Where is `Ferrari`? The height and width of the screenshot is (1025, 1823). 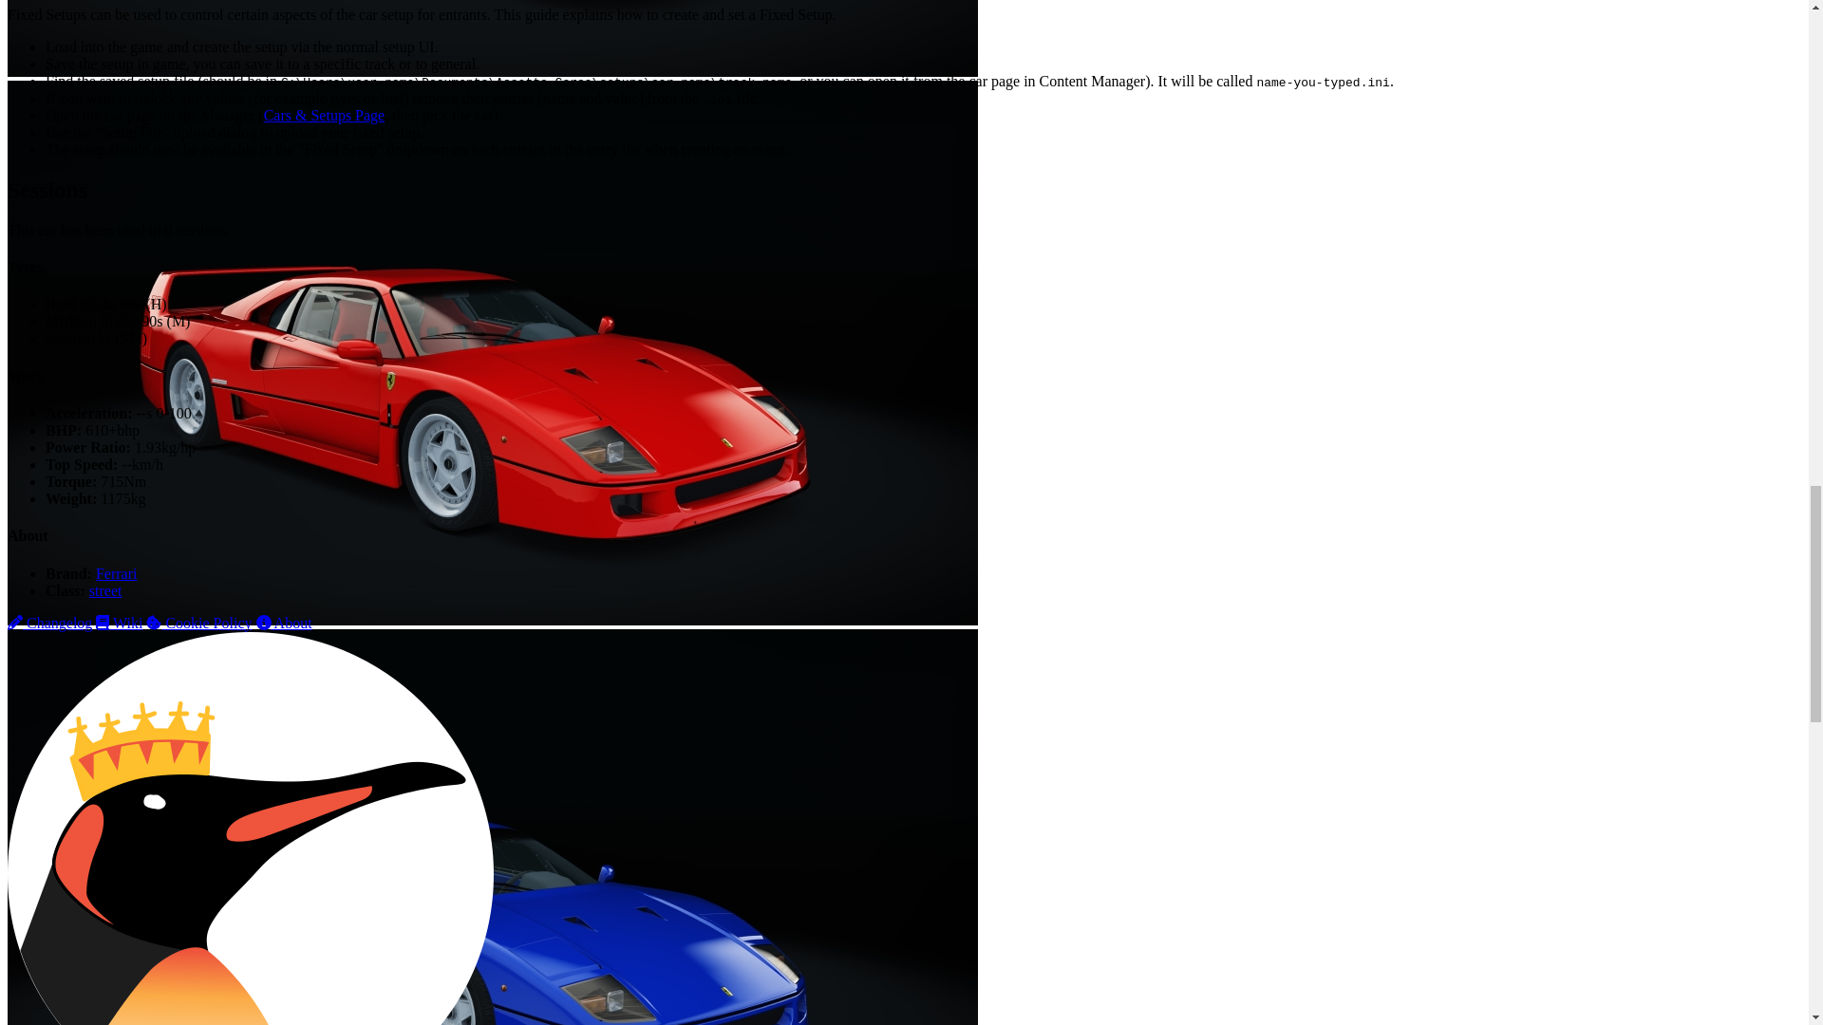
Ferrari is located at coordinates (117, 573).